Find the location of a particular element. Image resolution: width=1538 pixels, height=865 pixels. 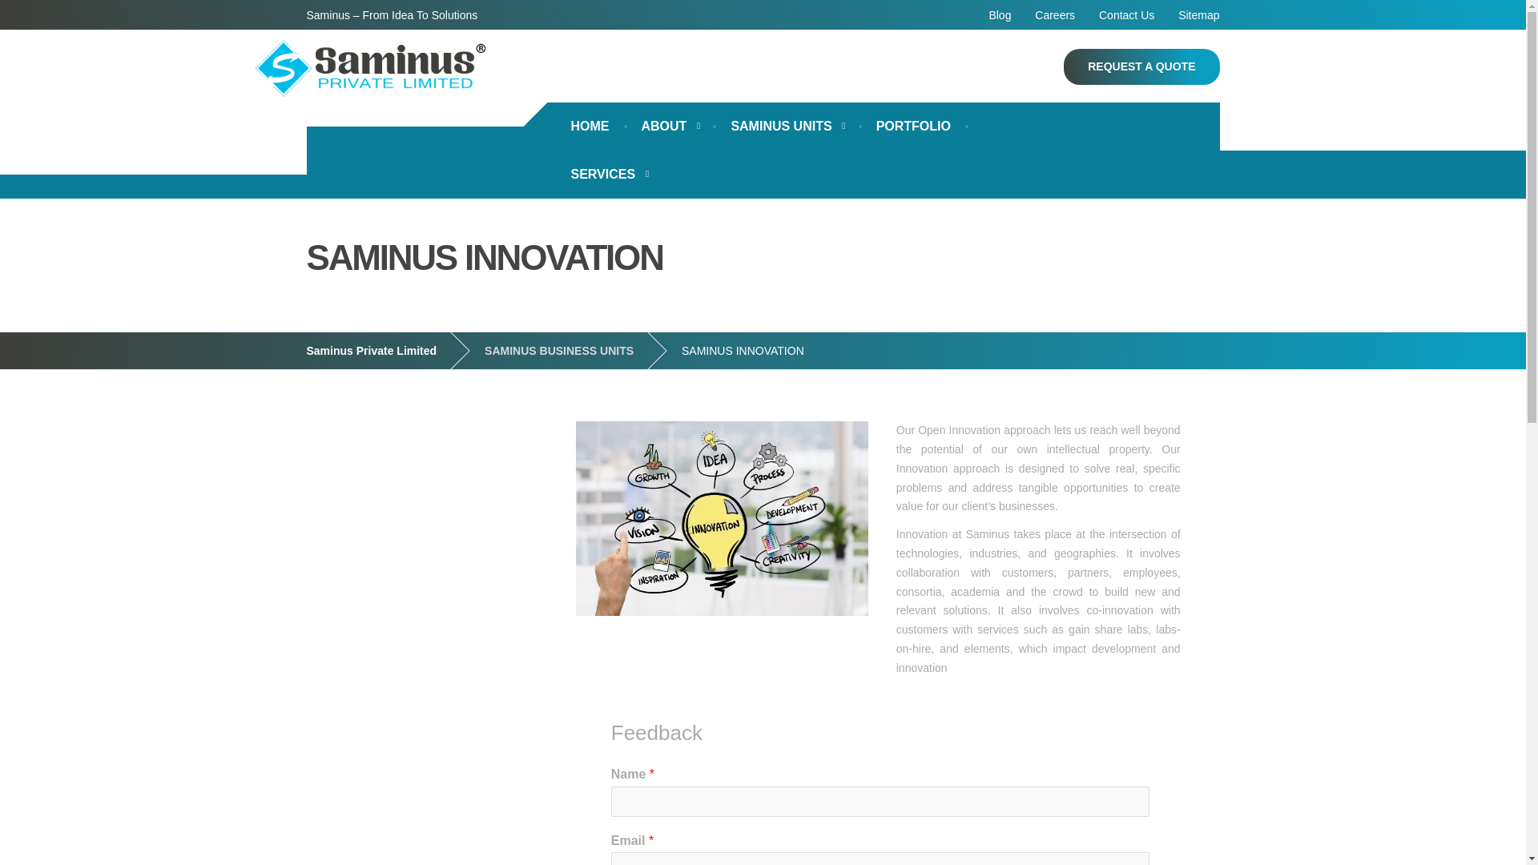

Careers is located at coordinates (1054, 14).